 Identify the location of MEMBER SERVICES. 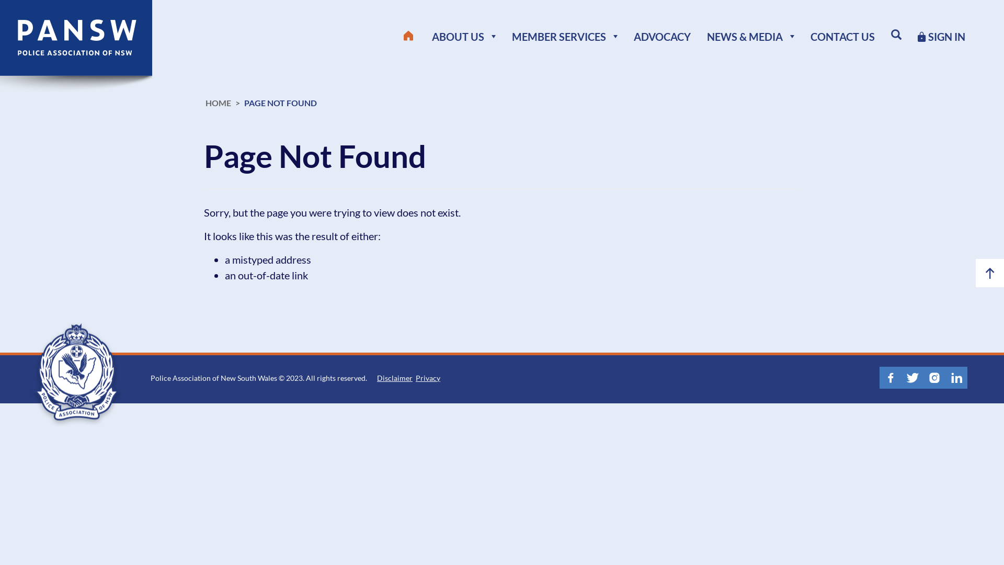
(565, 36).